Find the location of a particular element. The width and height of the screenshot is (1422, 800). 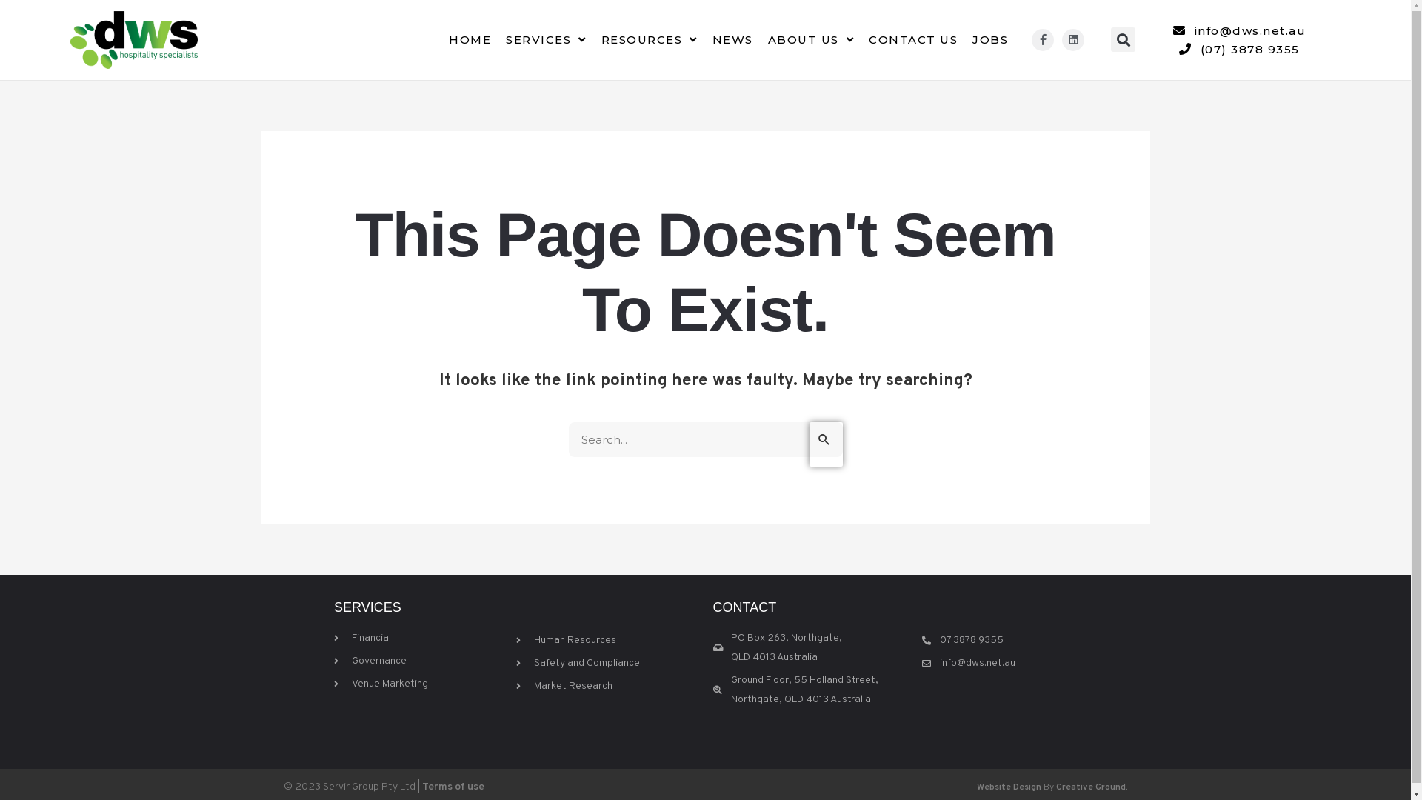

Website Design is located at coordinates (1009, 787).